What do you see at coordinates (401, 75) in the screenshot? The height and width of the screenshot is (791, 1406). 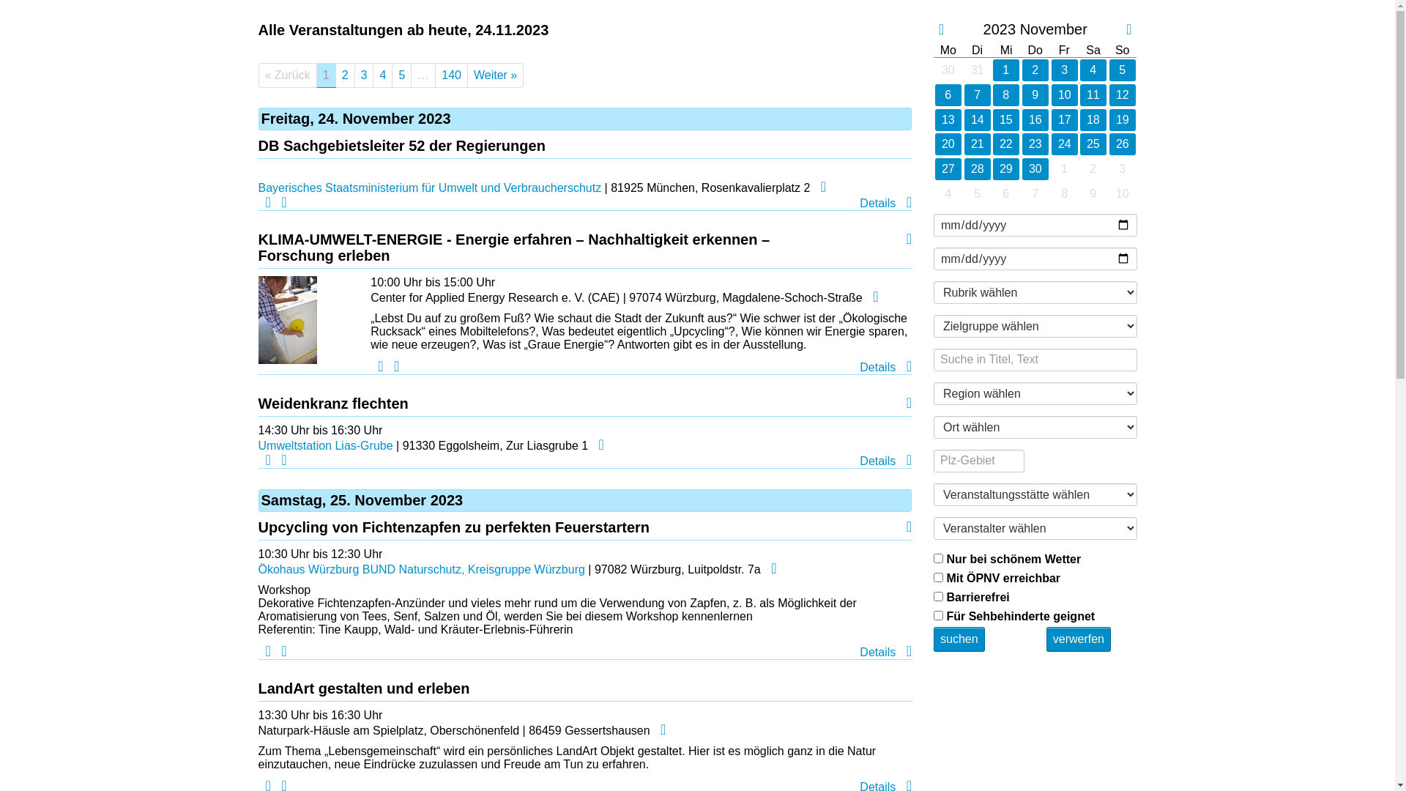 I see `5` at bounding box center [401, 75].